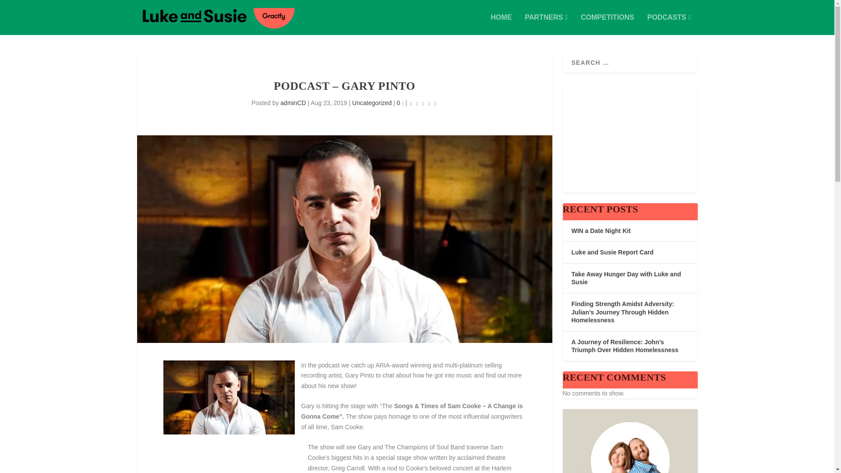  What do you see at coordinates (372, 102) in the screenshot?
I see `Uncategorized` at bounding box center [372, 102].